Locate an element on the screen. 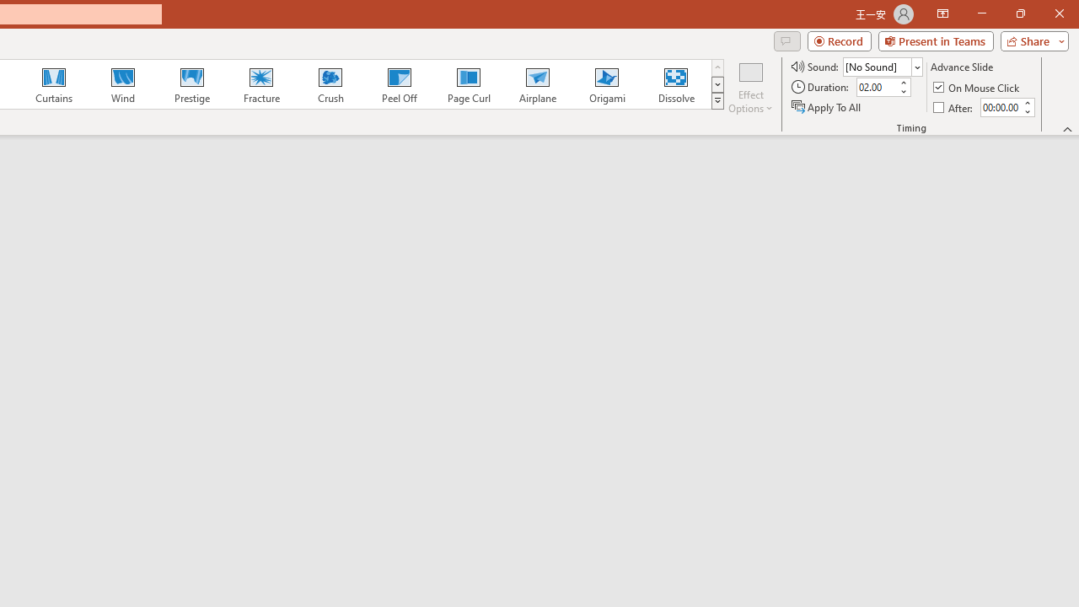  Dissolve is located at coordinates (676, 84).